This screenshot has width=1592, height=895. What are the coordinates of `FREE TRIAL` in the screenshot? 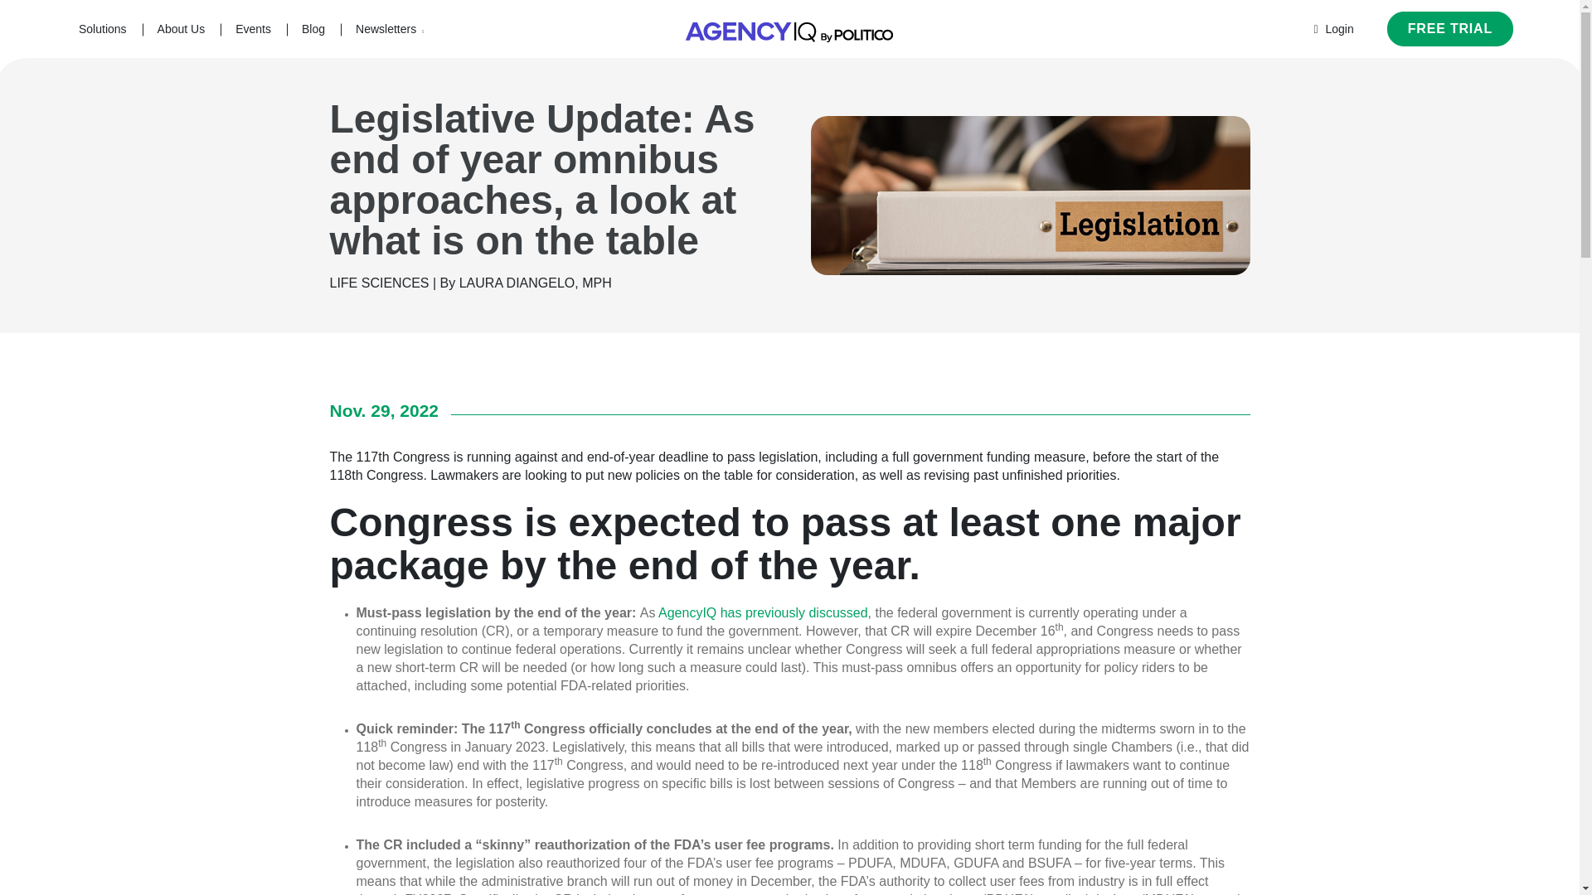 It's located at (1449, 29).